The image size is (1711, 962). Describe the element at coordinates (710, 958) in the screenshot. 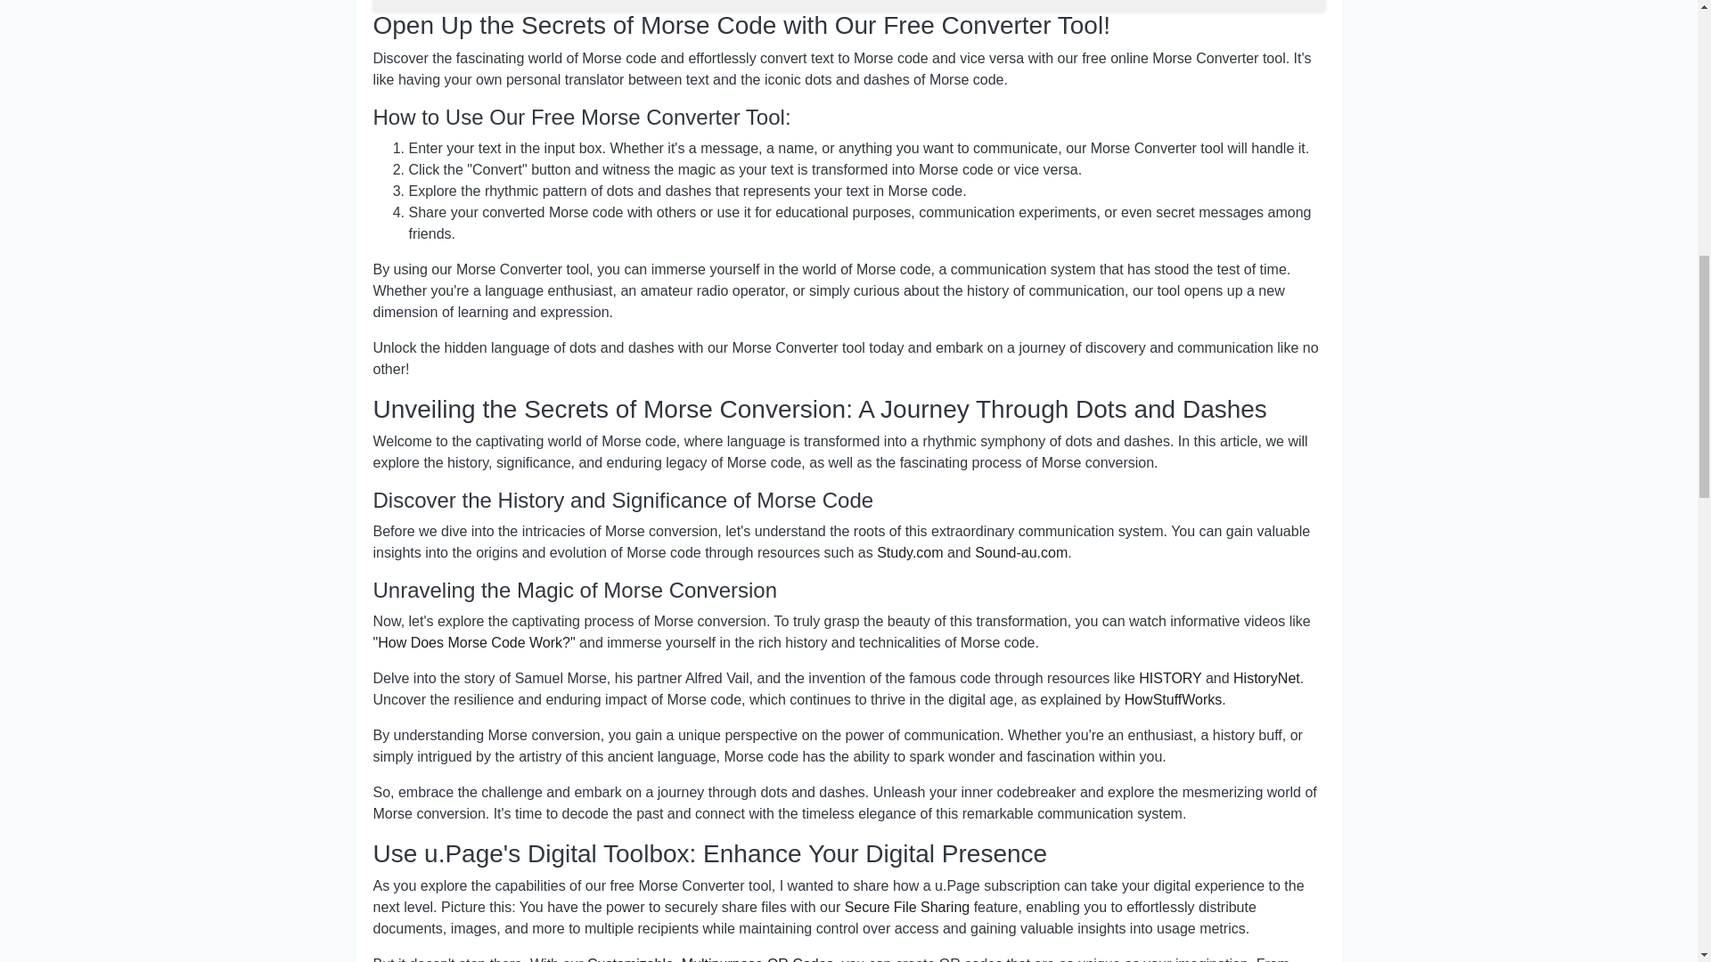

I see `Customizable, Multipurpose QR Codes` at that location.